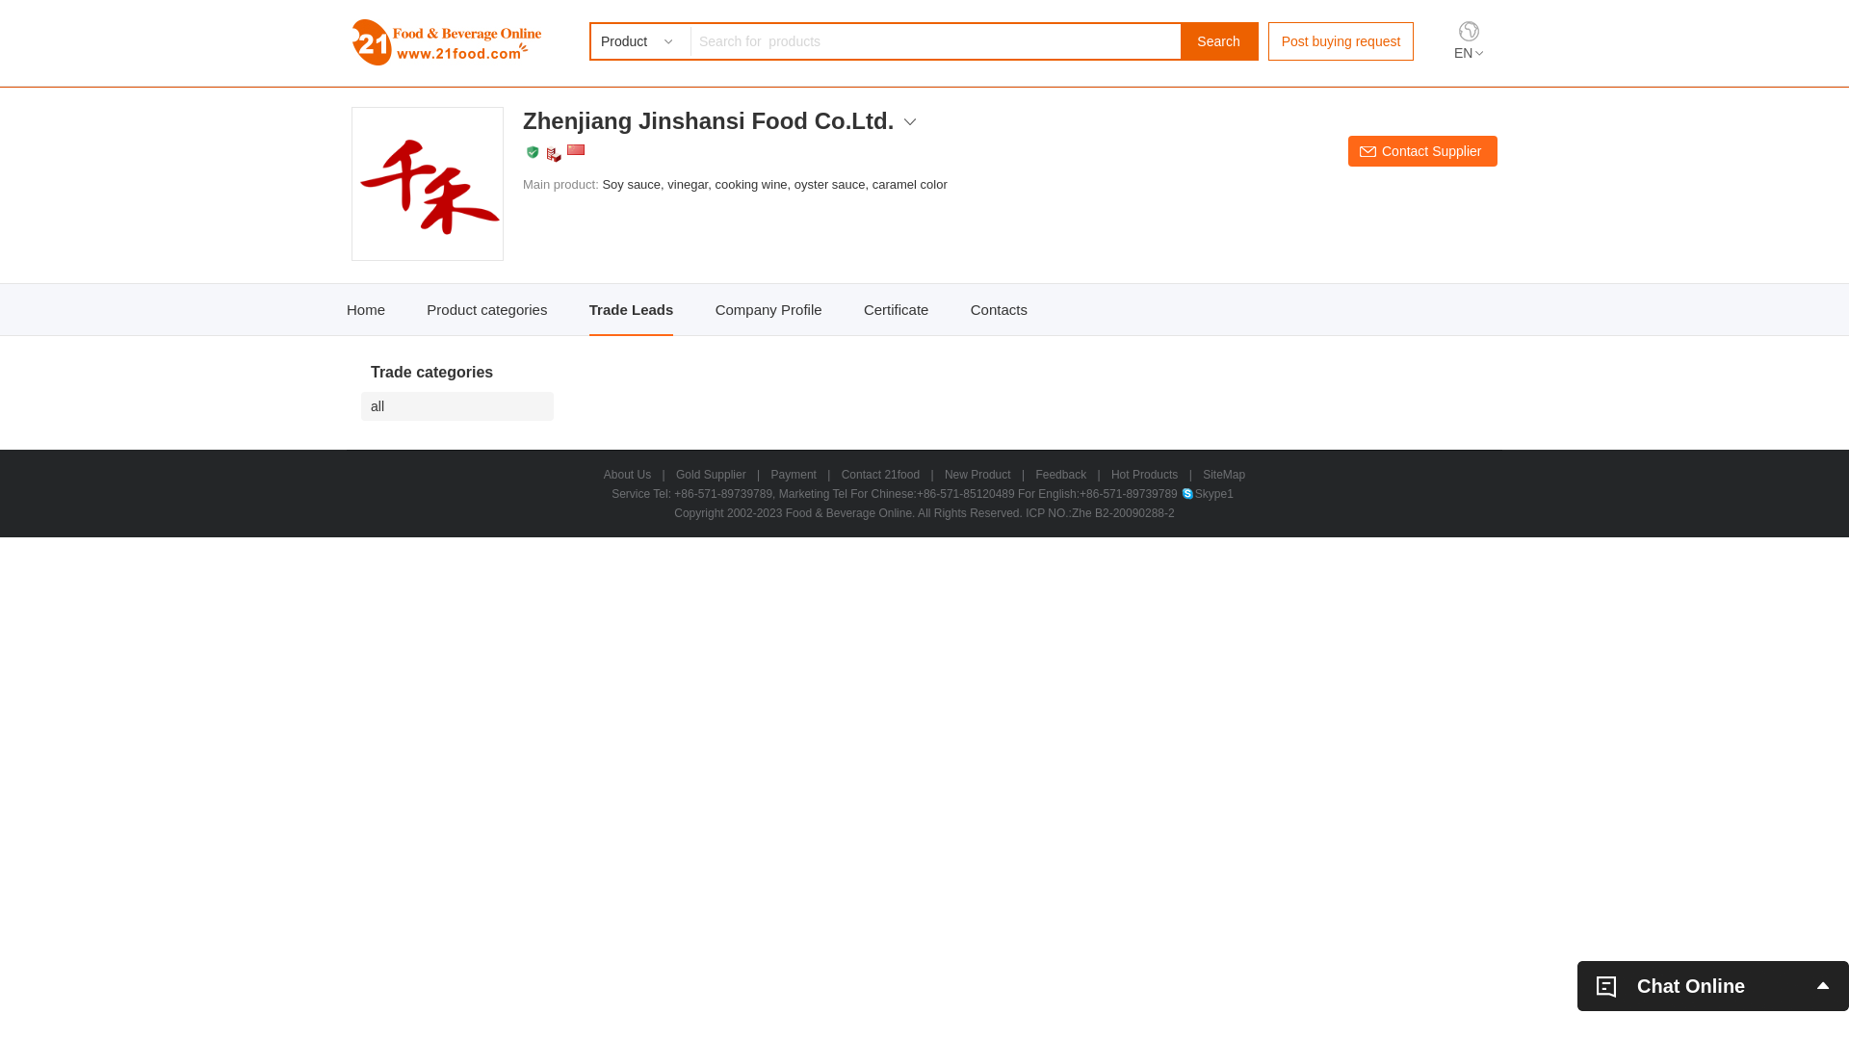 The height and width of the screenshot is (1040, 1849). What do you see at coordinates (1208, 494) in the screenshot?
I see `Skype1` at bounding box center [1208, 494].